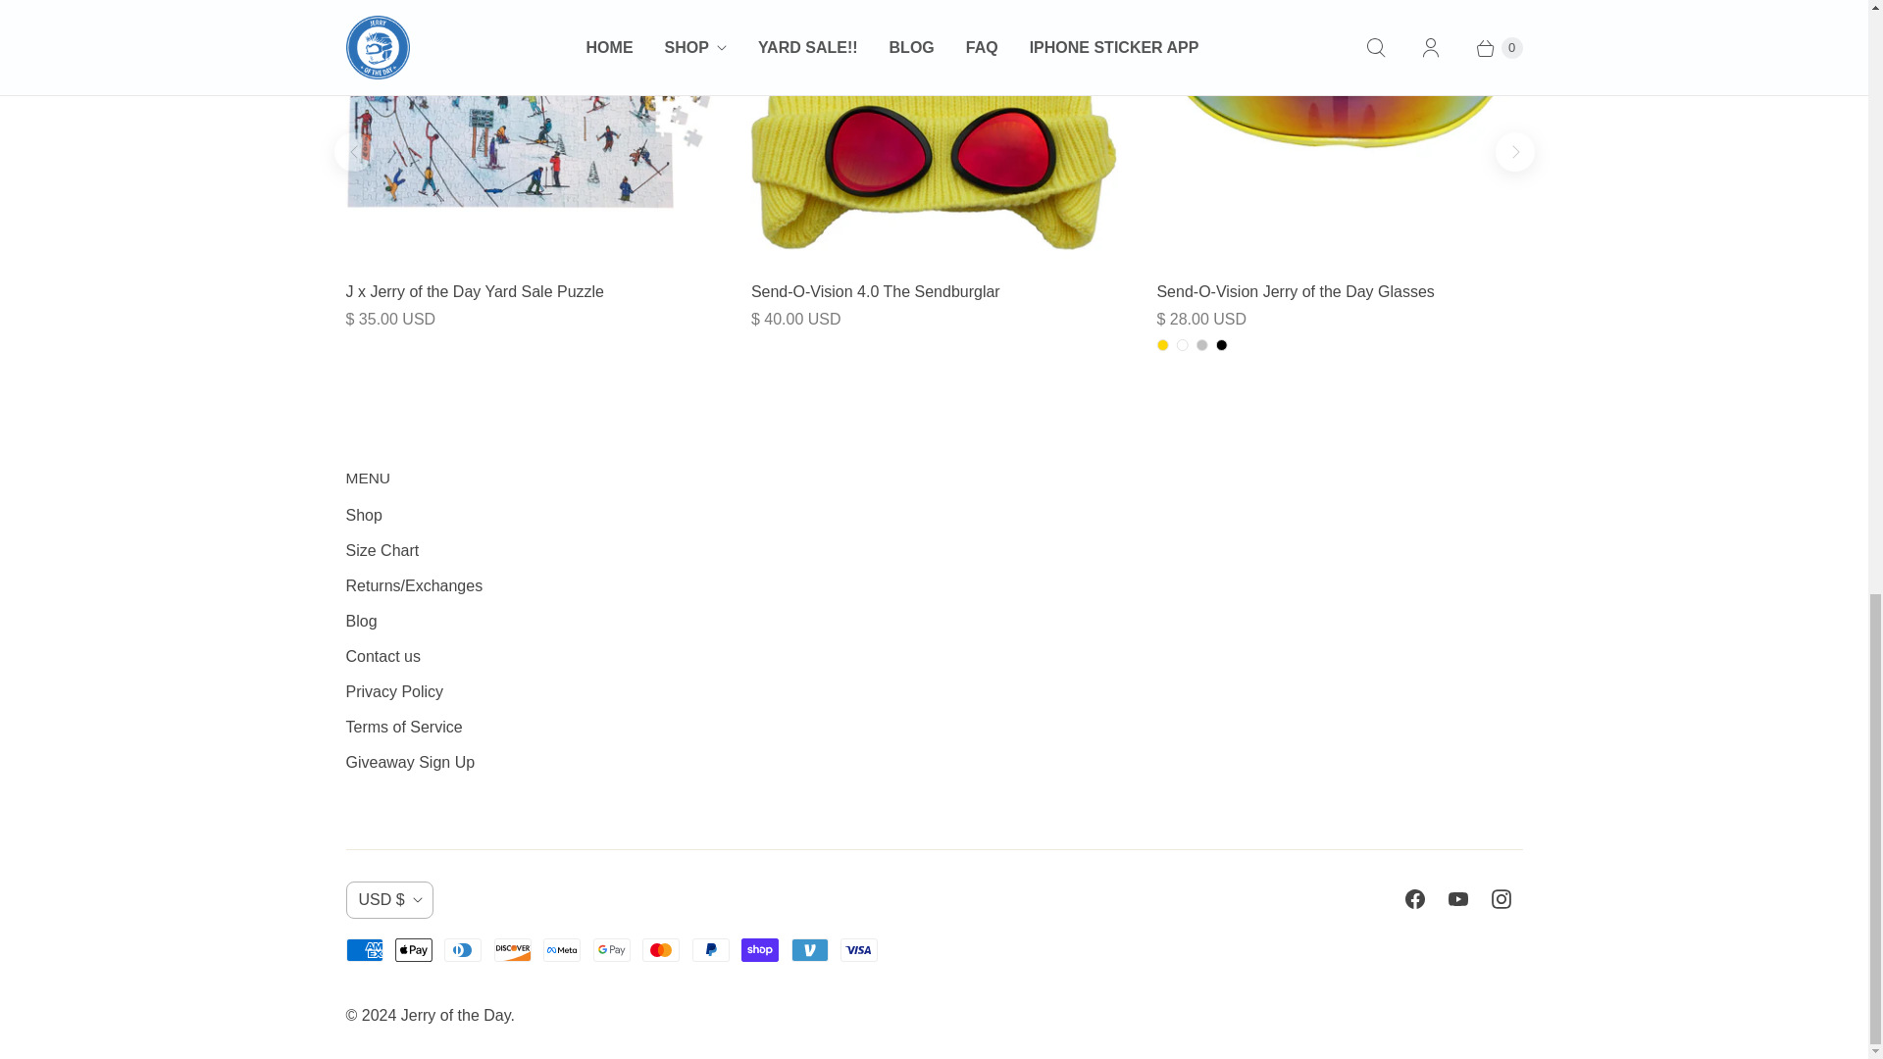  What do you see at coordinates (363, 949) in the screenshot?
I see `American Express` at bounding box center [363, 949].